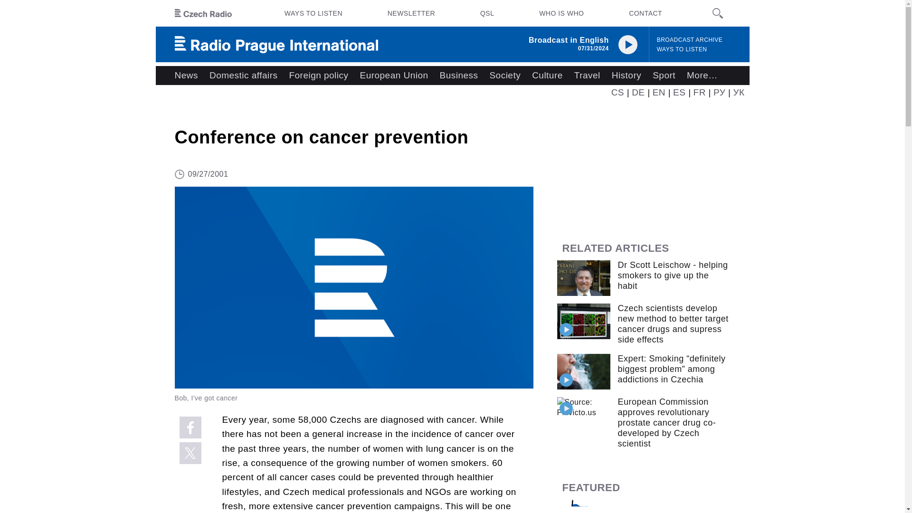  Describe the element at coordinates (682, 49) in the screenshot. I see `WAYS TO LISTEN` at that location.